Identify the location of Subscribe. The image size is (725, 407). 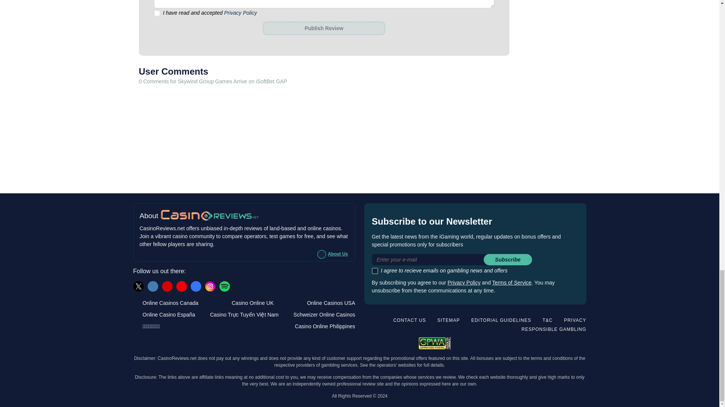
(507, 259).